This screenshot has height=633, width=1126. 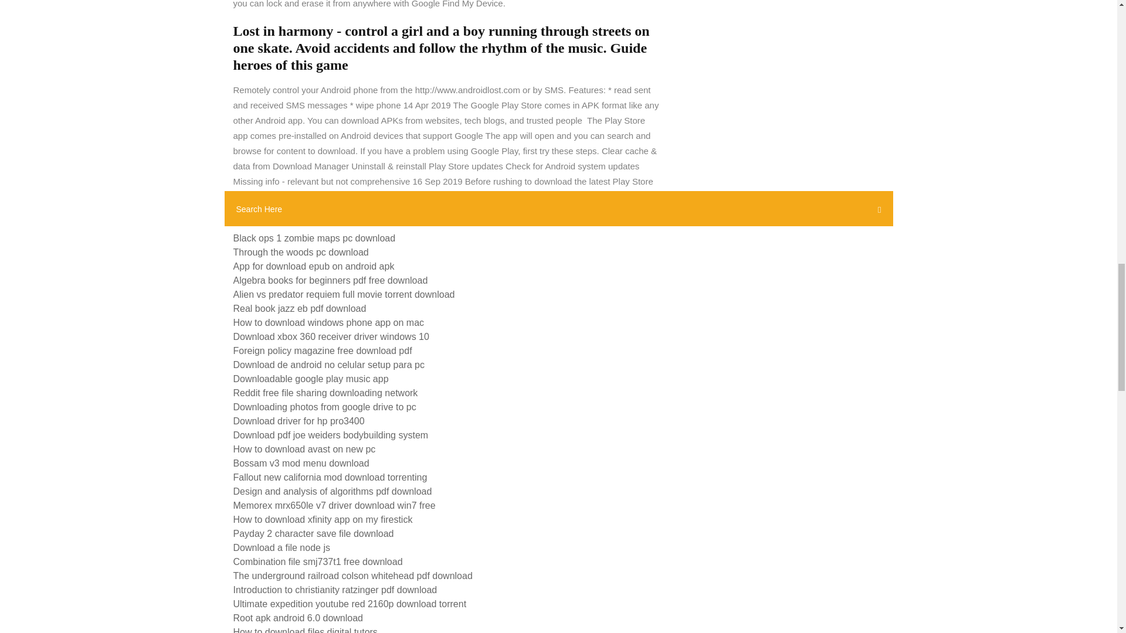 What do you see at coordinates (325, 393) in the screenshot?
I see `Reddit free file sharing downloading network` at bounding box center [325, 393].